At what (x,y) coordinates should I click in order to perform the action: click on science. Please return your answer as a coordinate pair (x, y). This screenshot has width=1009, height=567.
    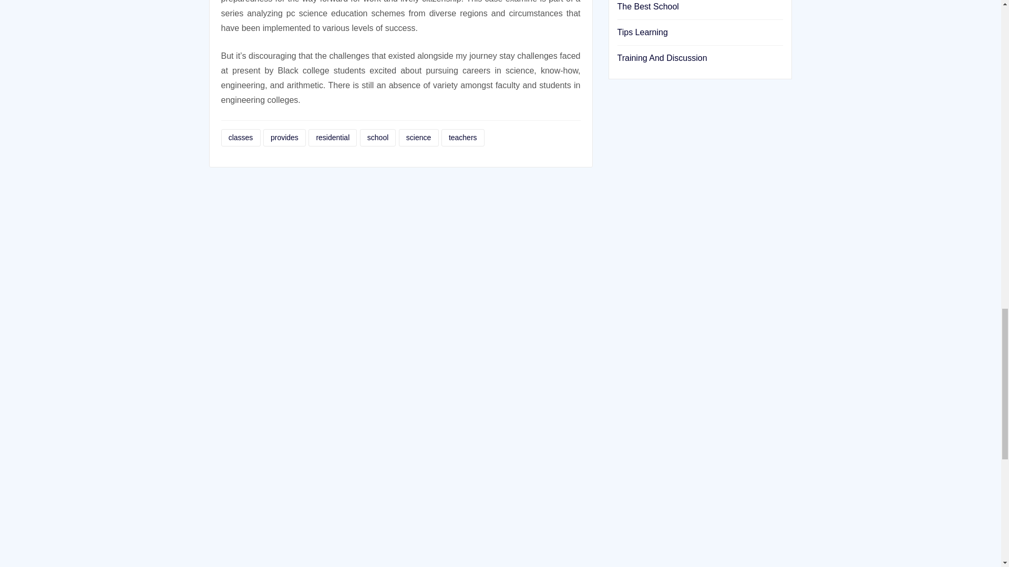
    Looking at the image, I should click on (418, 138).